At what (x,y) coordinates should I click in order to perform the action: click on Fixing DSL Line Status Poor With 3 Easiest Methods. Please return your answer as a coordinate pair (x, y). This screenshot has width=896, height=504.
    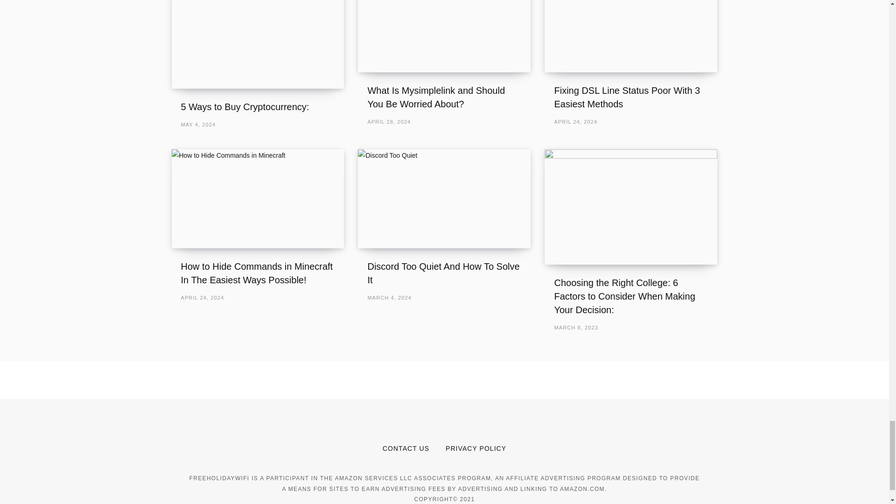
    Looking at the image, I should click on (631, 36).